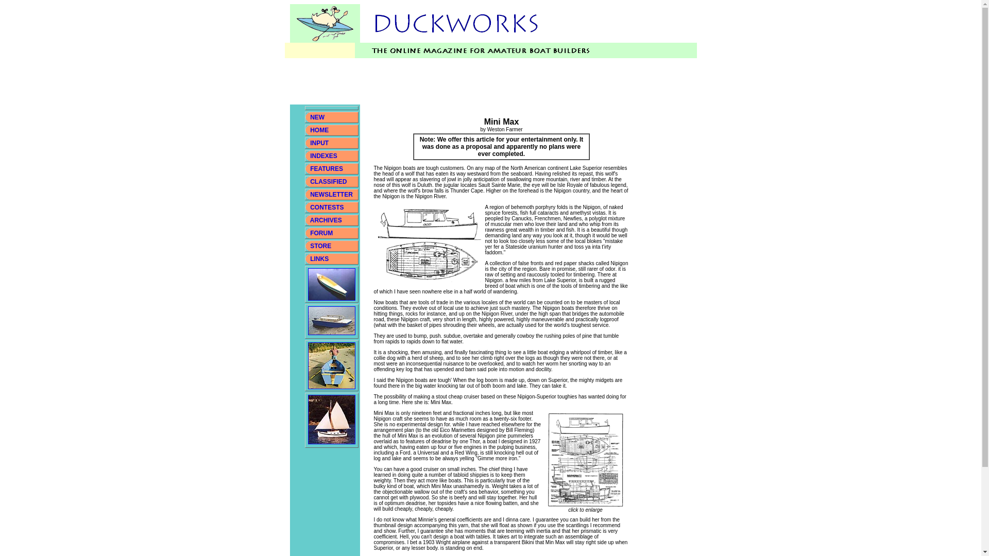 This screenshot has width=989, height=556. Describe the element at coordinates (477, 81) in the screenshot. I see `Advertisement` at that location.